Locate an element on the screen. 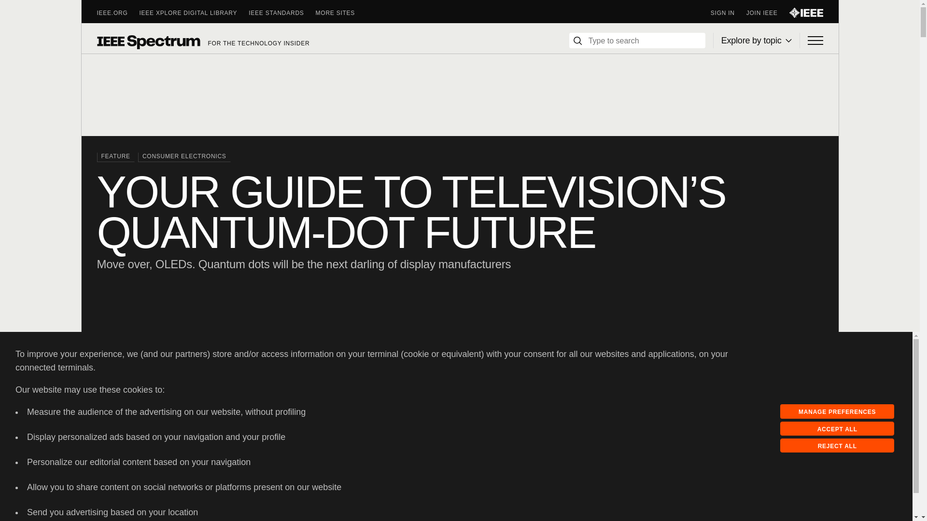 The width and height of the screenshot is (927, 521). Spectrum Logo is located at coordinates (148, 41).